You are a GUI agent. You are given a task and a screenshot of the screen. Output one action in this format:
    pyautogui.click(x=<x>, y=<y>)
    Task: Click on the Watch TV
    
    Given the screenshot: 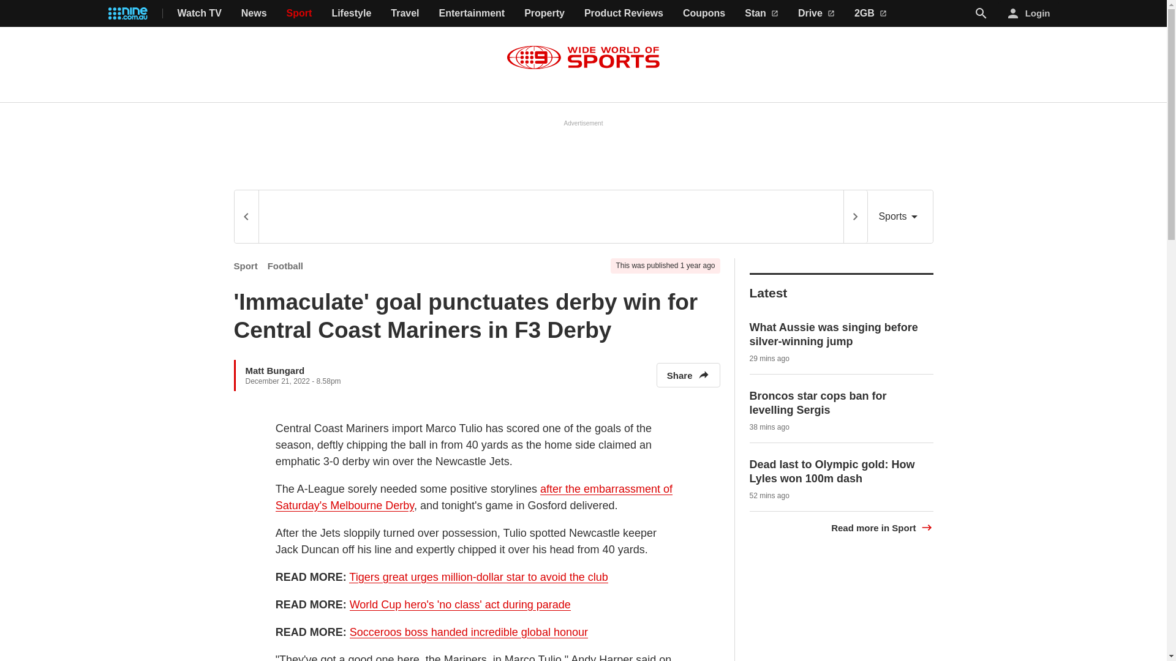 What is the action you would take?
    pyautogui.click(x=200, y=13)
    